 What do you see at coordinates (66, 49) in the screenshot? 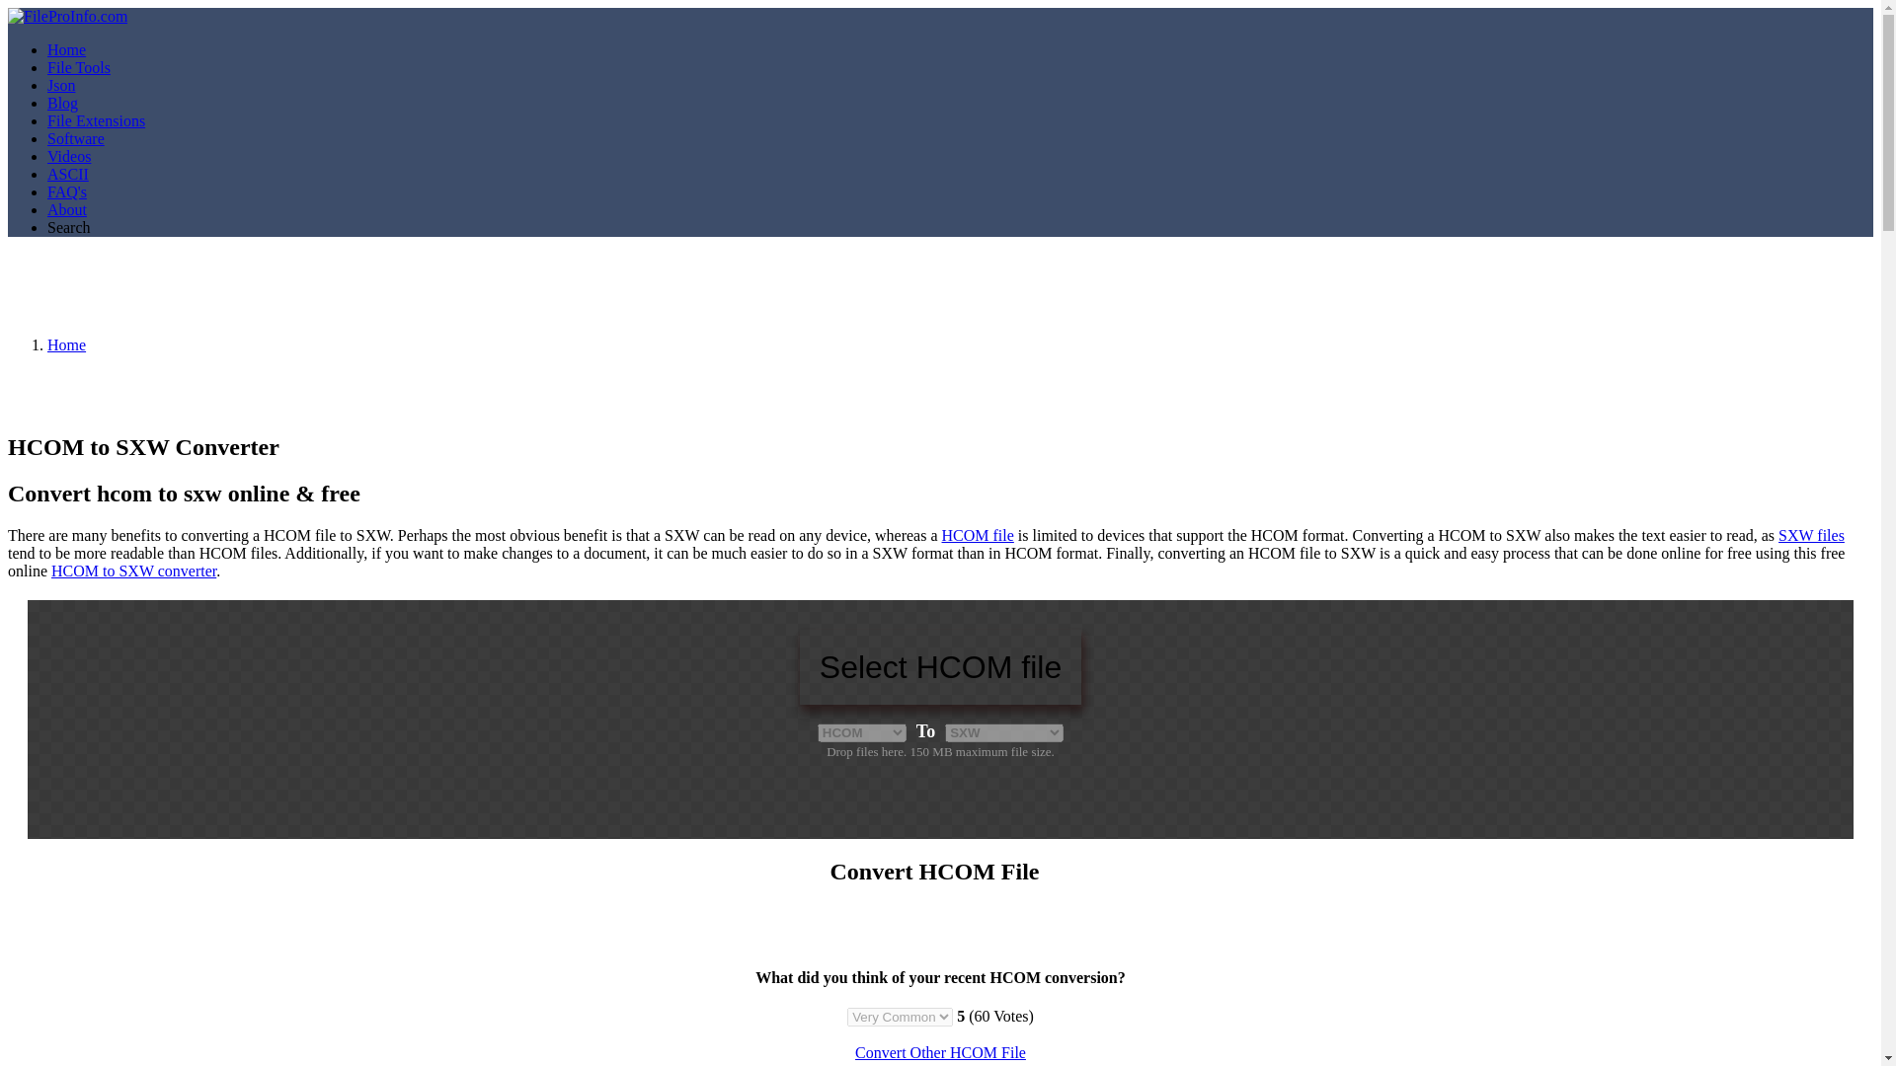
I see `Home` at bounding box center [66, 49].